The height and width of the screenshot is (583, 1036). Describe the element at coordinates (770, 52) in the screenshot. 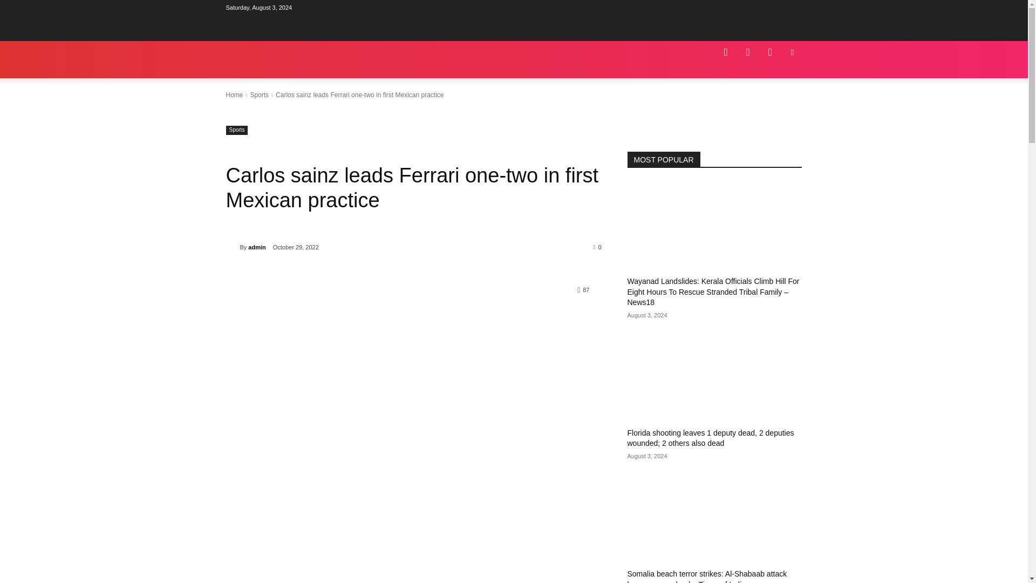

I see `Youtube` at that location.